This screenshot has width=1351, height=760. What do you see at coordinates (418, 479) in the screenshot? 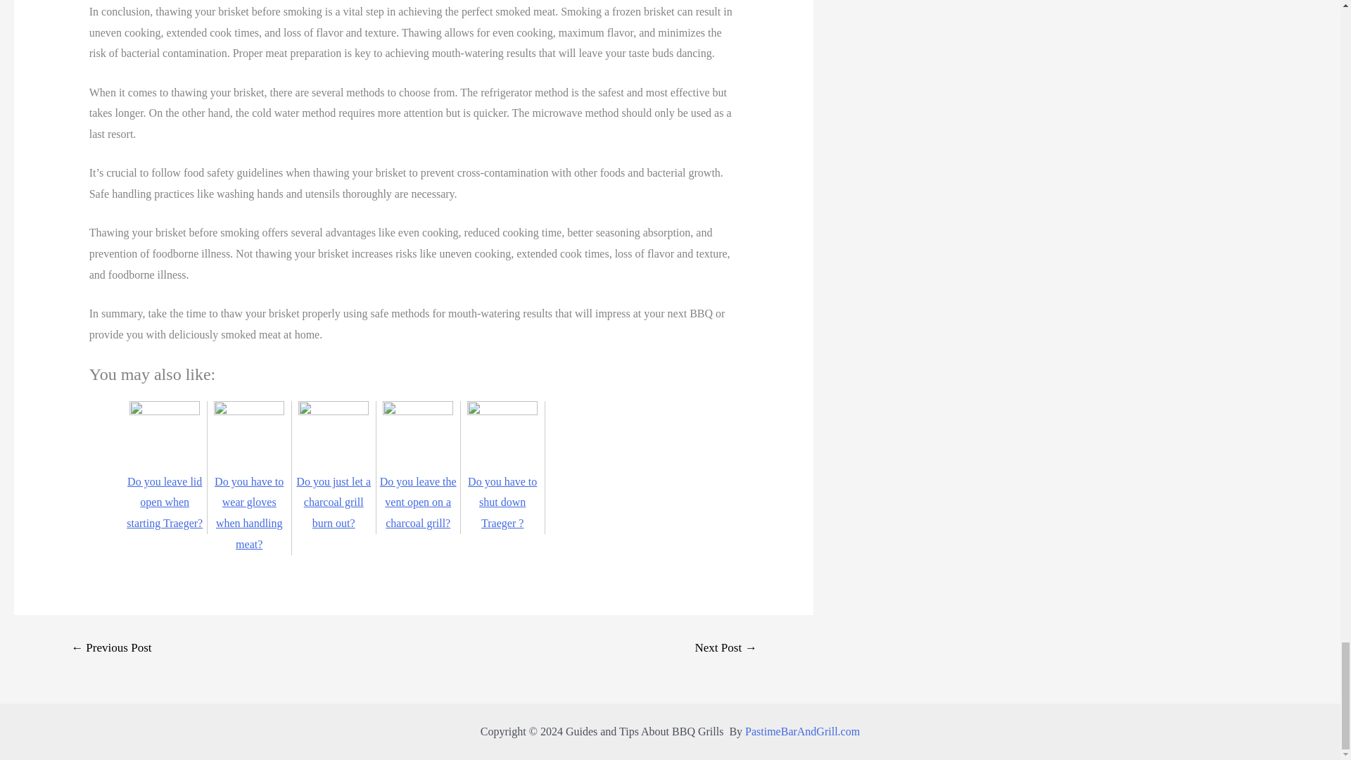
I see `Do you leave the vent open on a charcoal grill?` at bounding box center [418, 479].